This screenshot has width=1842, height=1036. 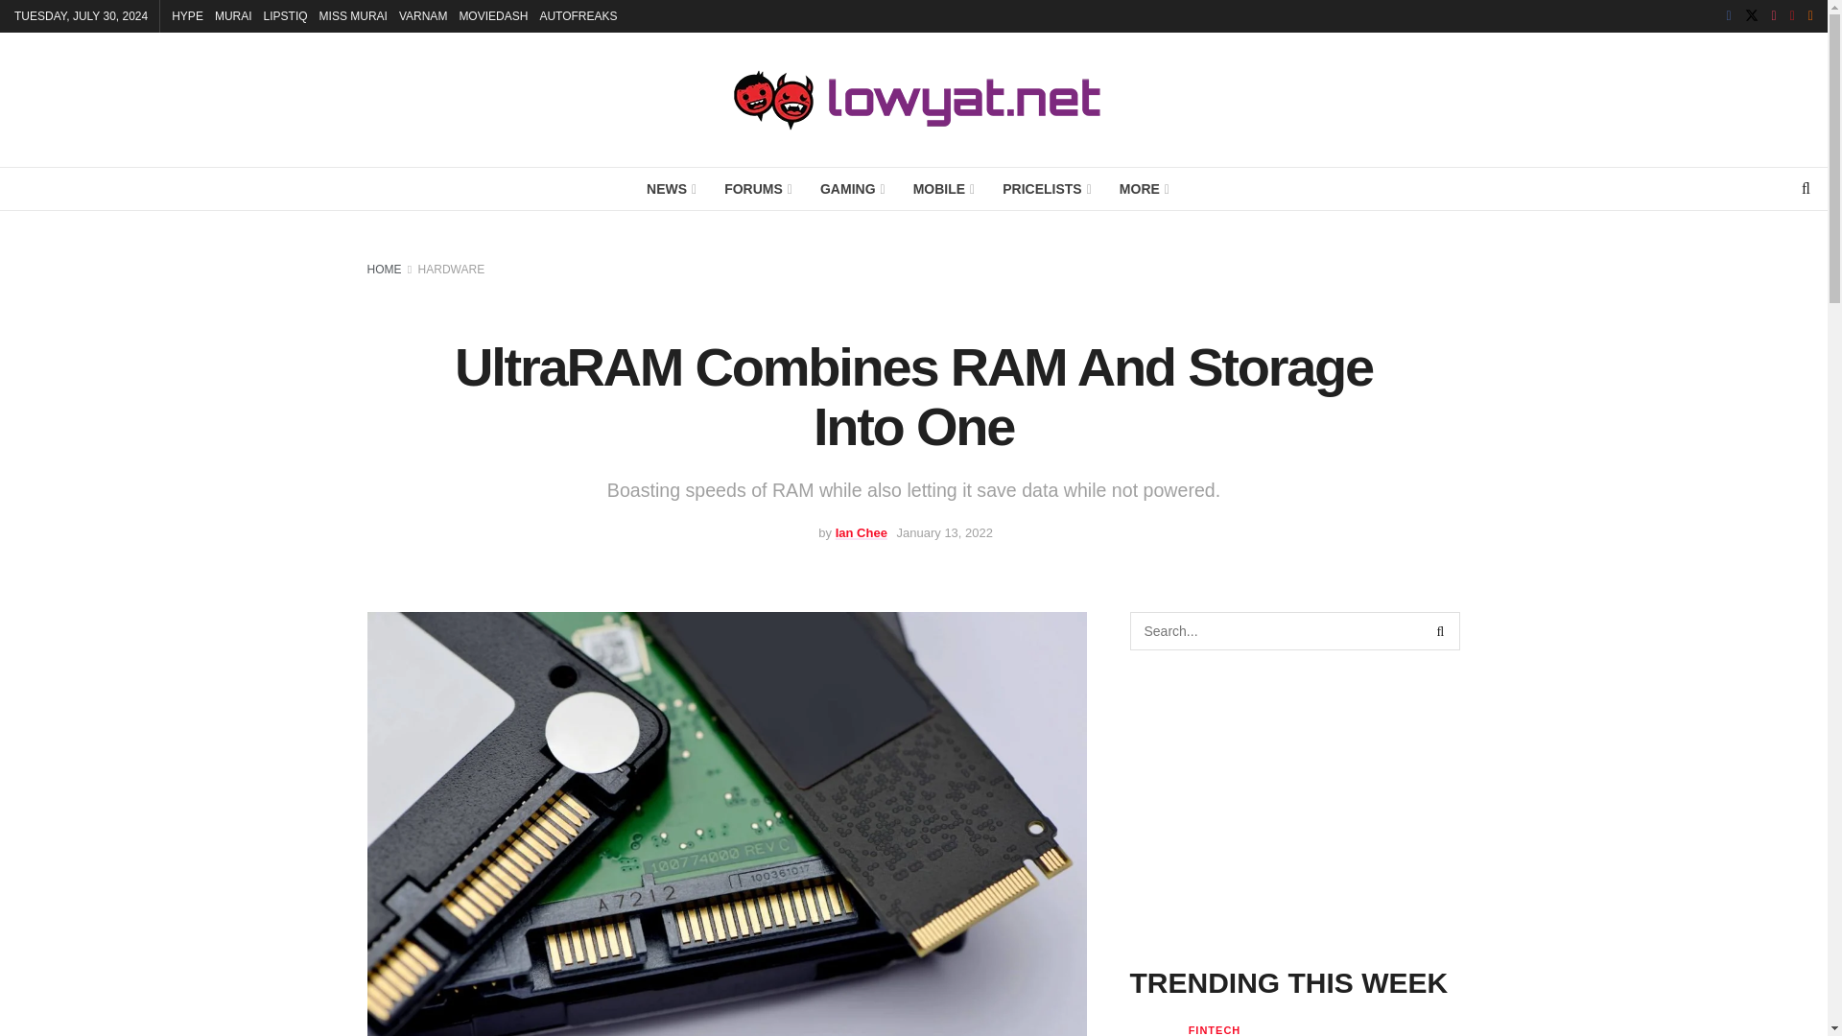 What do you see at coordinates (942, 188) in the screenshot?
I see `MOBILE` at bounding box center [942, 188].